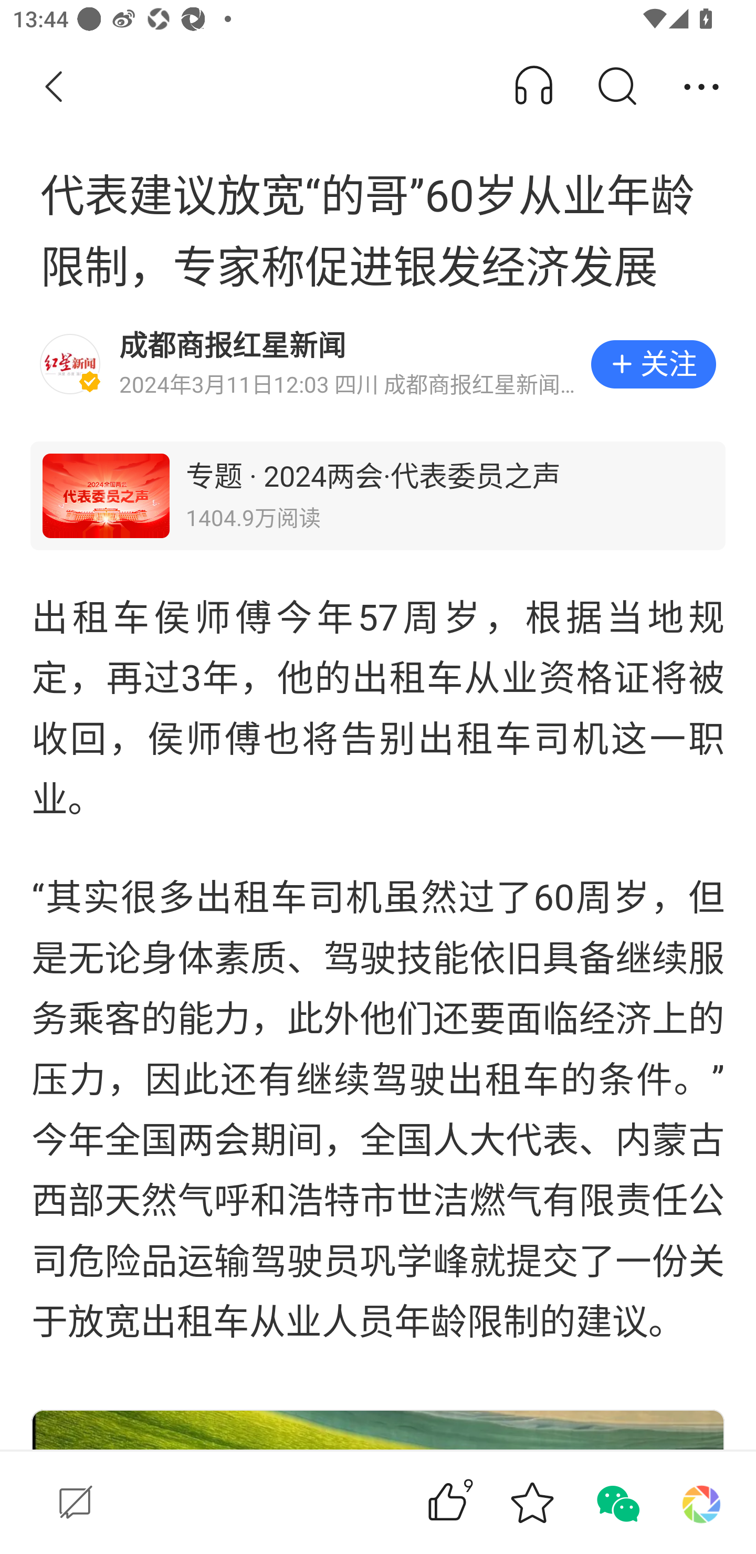  What do you see at coordinates (701, 1503) in the screenshot?
I see `分享到朋友圈` at bounding box center [701, 1503].